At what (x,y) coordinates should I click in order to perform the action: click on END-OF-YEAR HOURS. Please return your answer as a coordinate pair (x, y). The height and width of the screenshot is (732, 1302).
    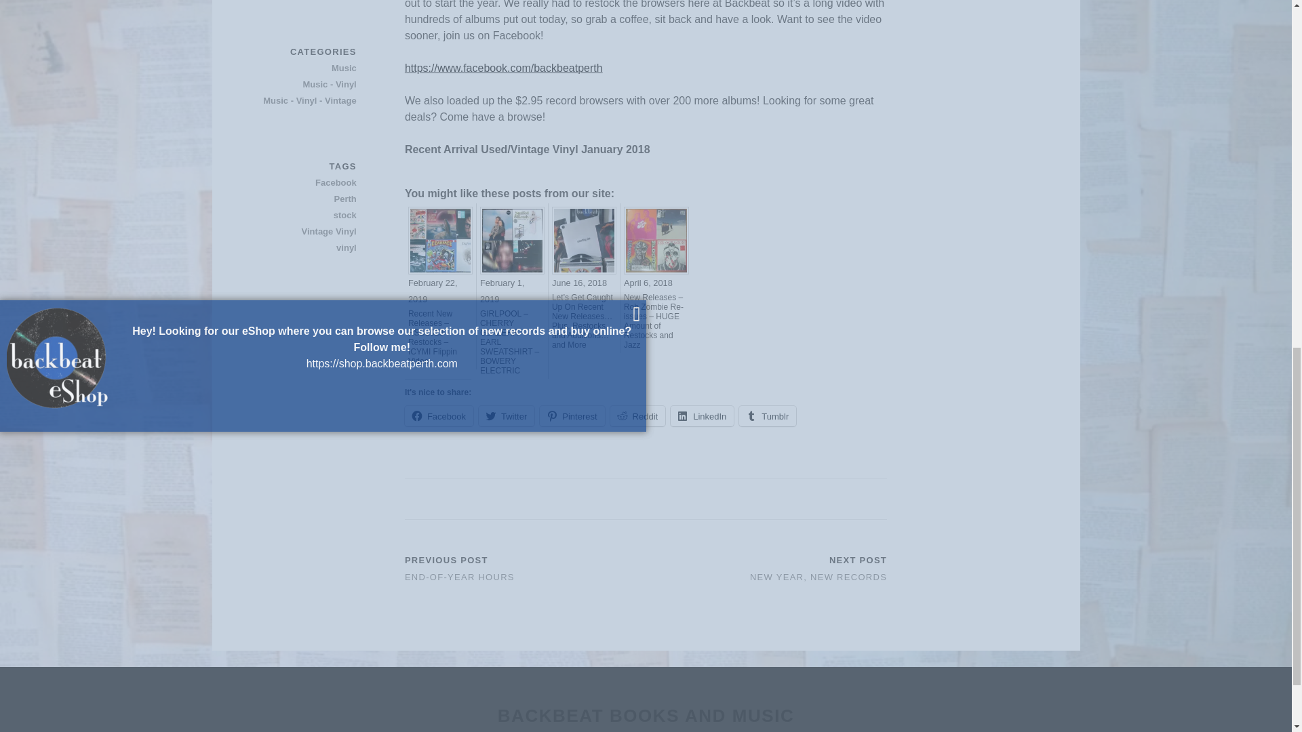
    Looking at the image, I should click on (460, 576).